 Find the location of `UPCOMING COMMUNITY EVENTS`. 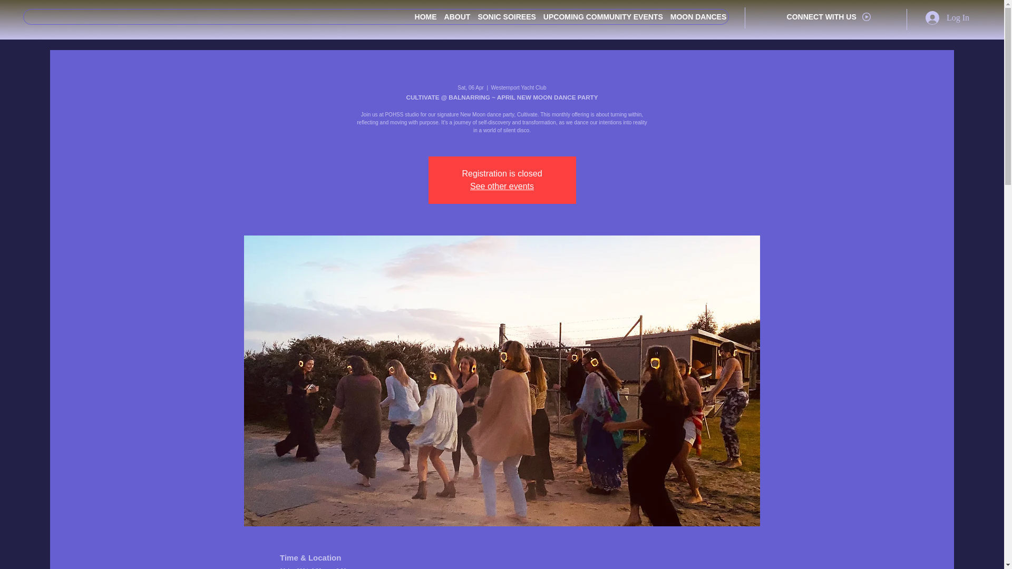

UPCOMING COMMUNITY EVENTS is located at coordinates (603, 17).